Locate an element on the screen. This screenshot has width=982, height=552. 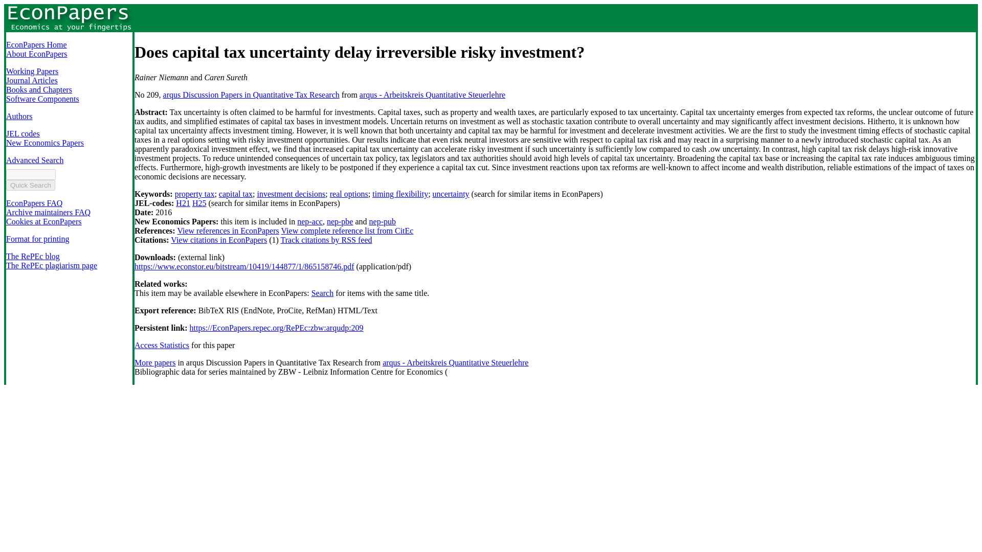
capital tax is located at coordinates (235, 194).